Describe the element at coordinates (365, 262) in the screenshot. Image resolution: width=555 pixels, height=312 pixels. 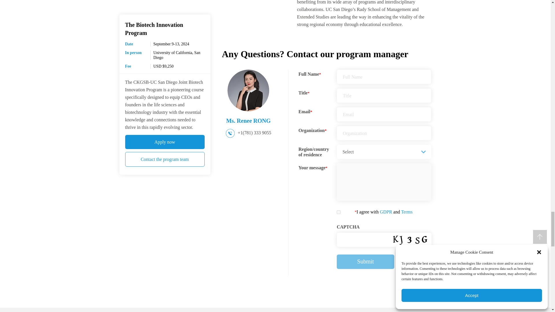
I see `Submit` at that location.